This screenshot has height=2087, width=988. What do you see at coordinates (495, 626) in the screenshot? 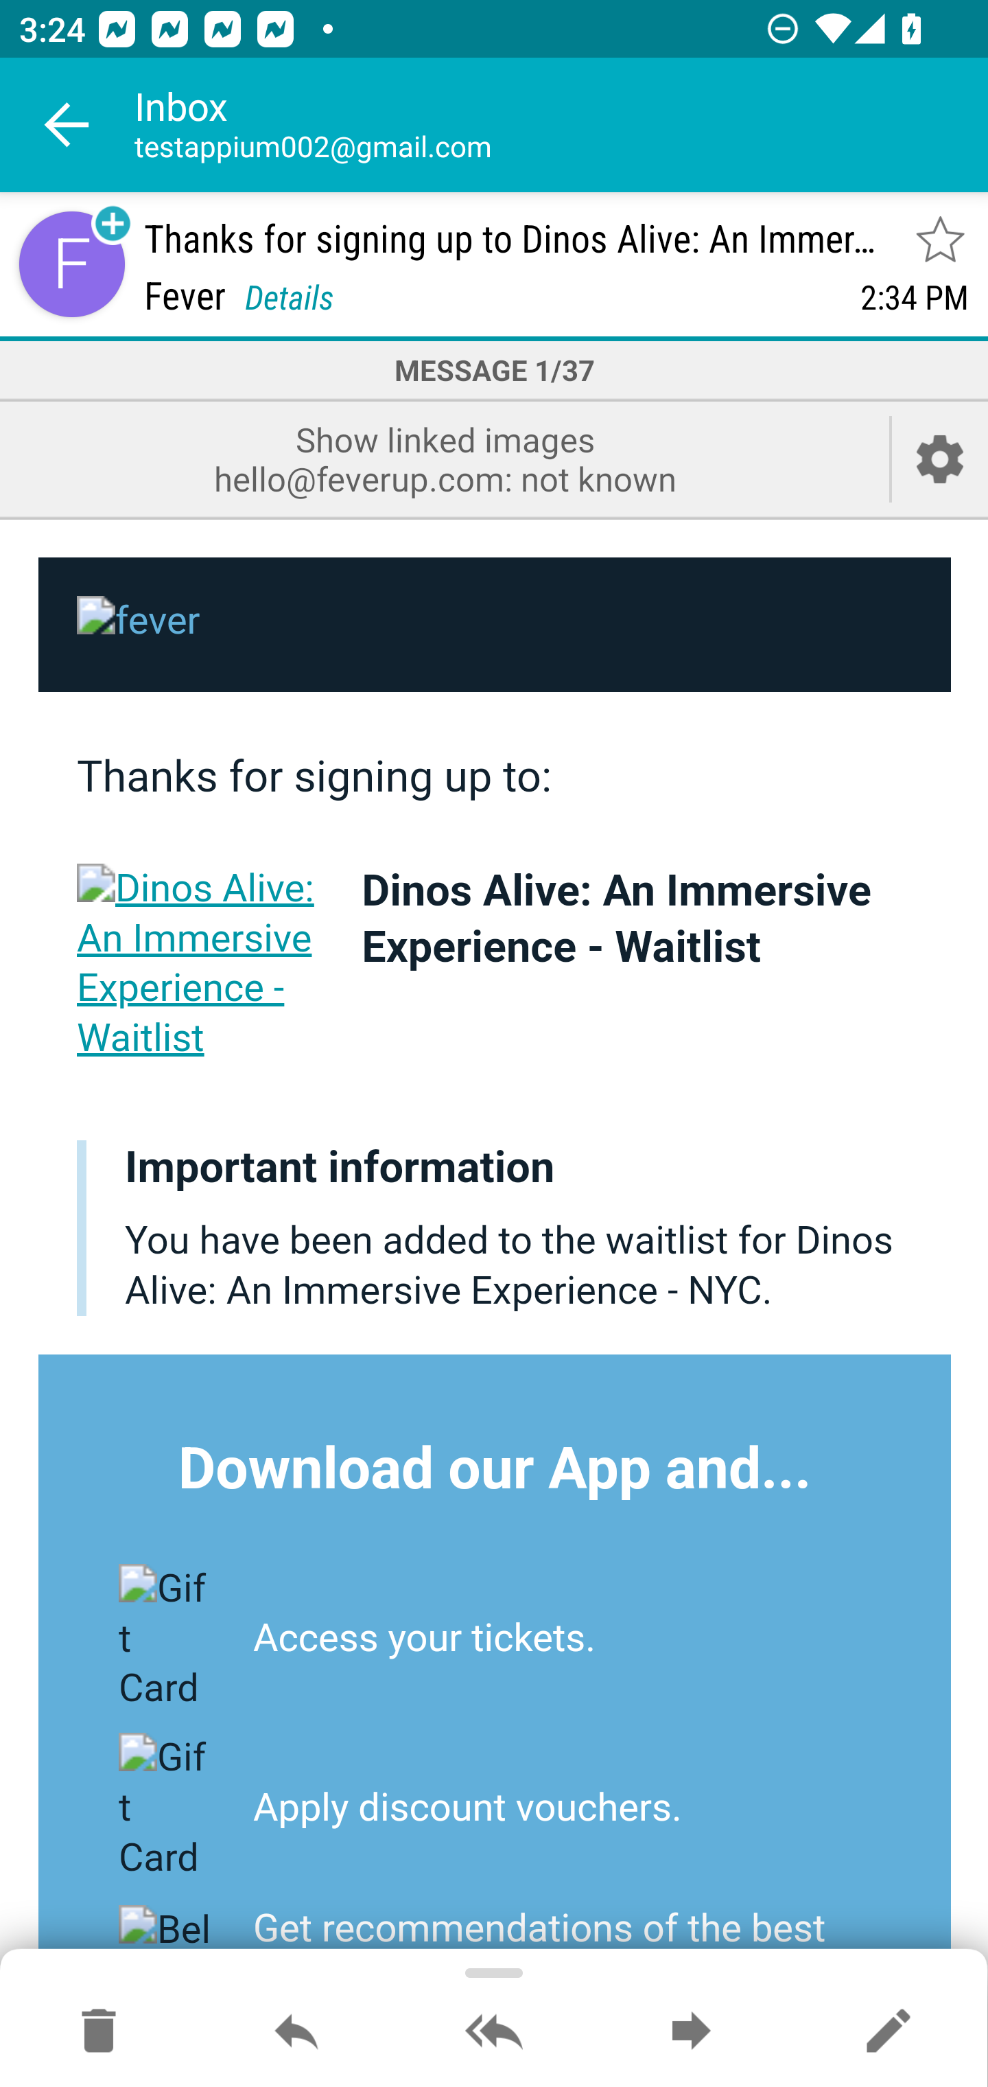
I see `fever` at bounding box center [495, 626].